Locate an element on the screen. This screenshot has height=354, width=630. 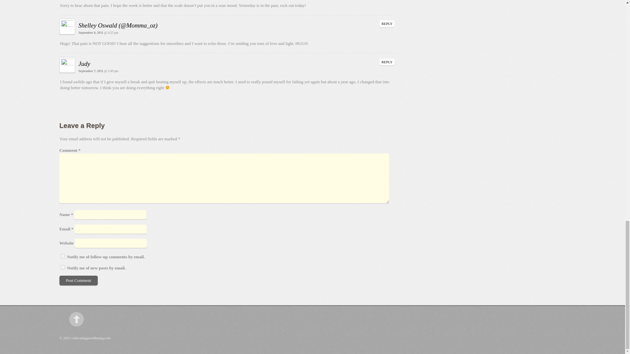
subscribe is located at coordinates (62, 256).